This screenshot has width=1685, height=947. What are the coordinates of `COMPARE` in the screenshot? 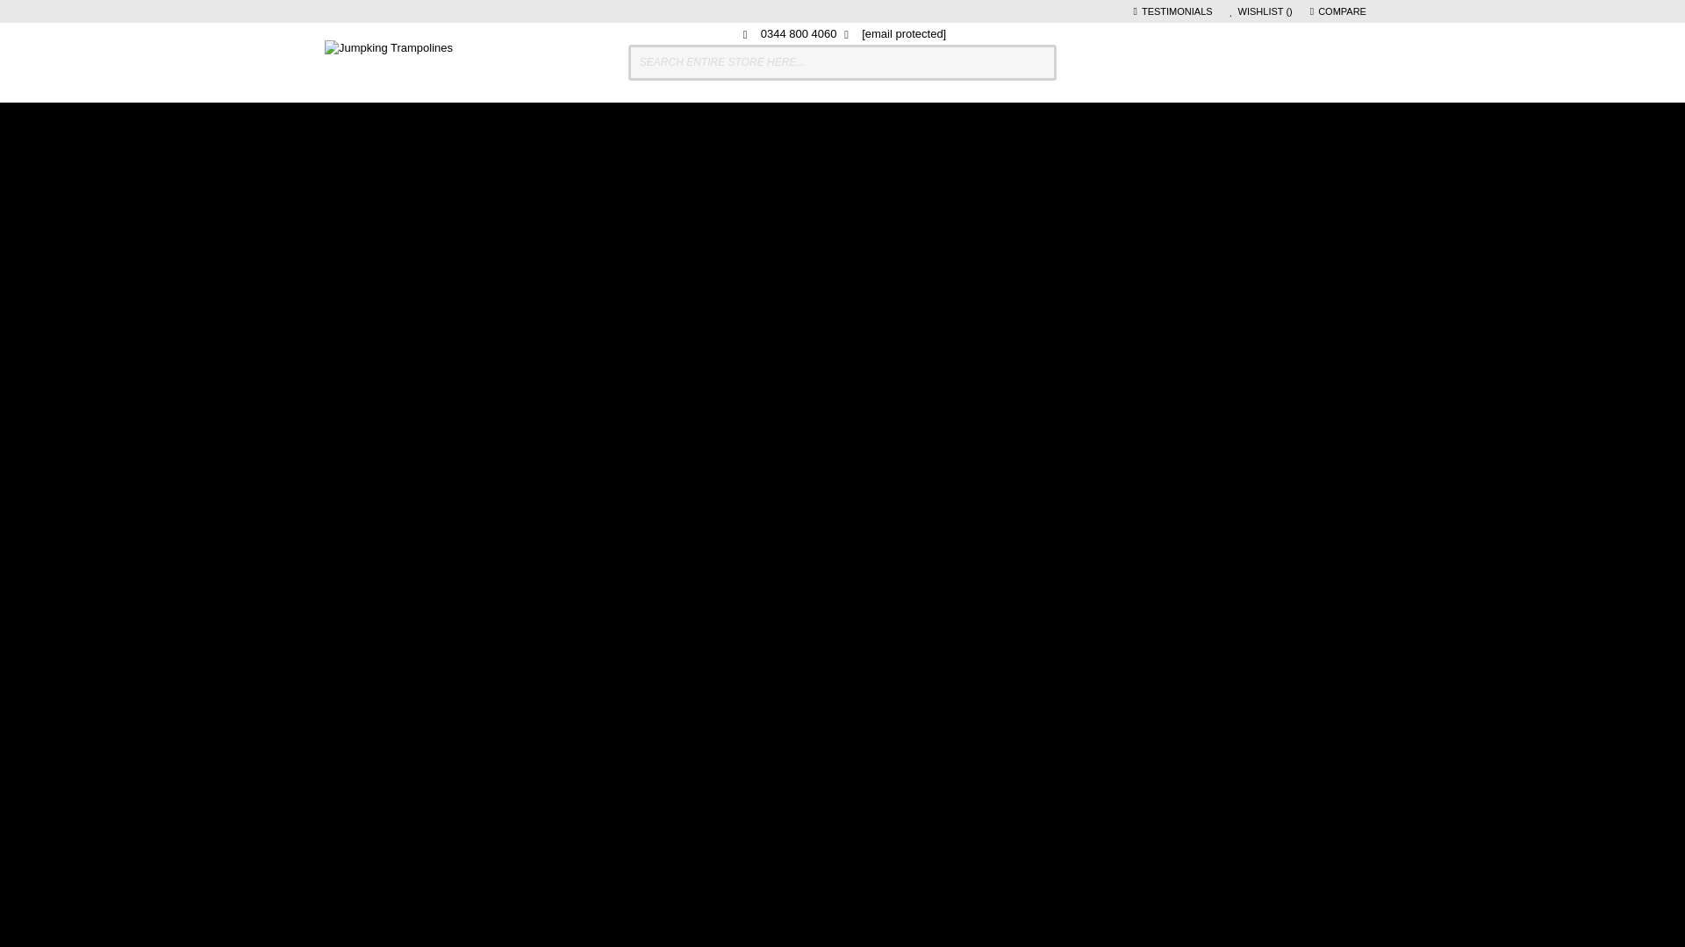 It's located at (1339, 11).